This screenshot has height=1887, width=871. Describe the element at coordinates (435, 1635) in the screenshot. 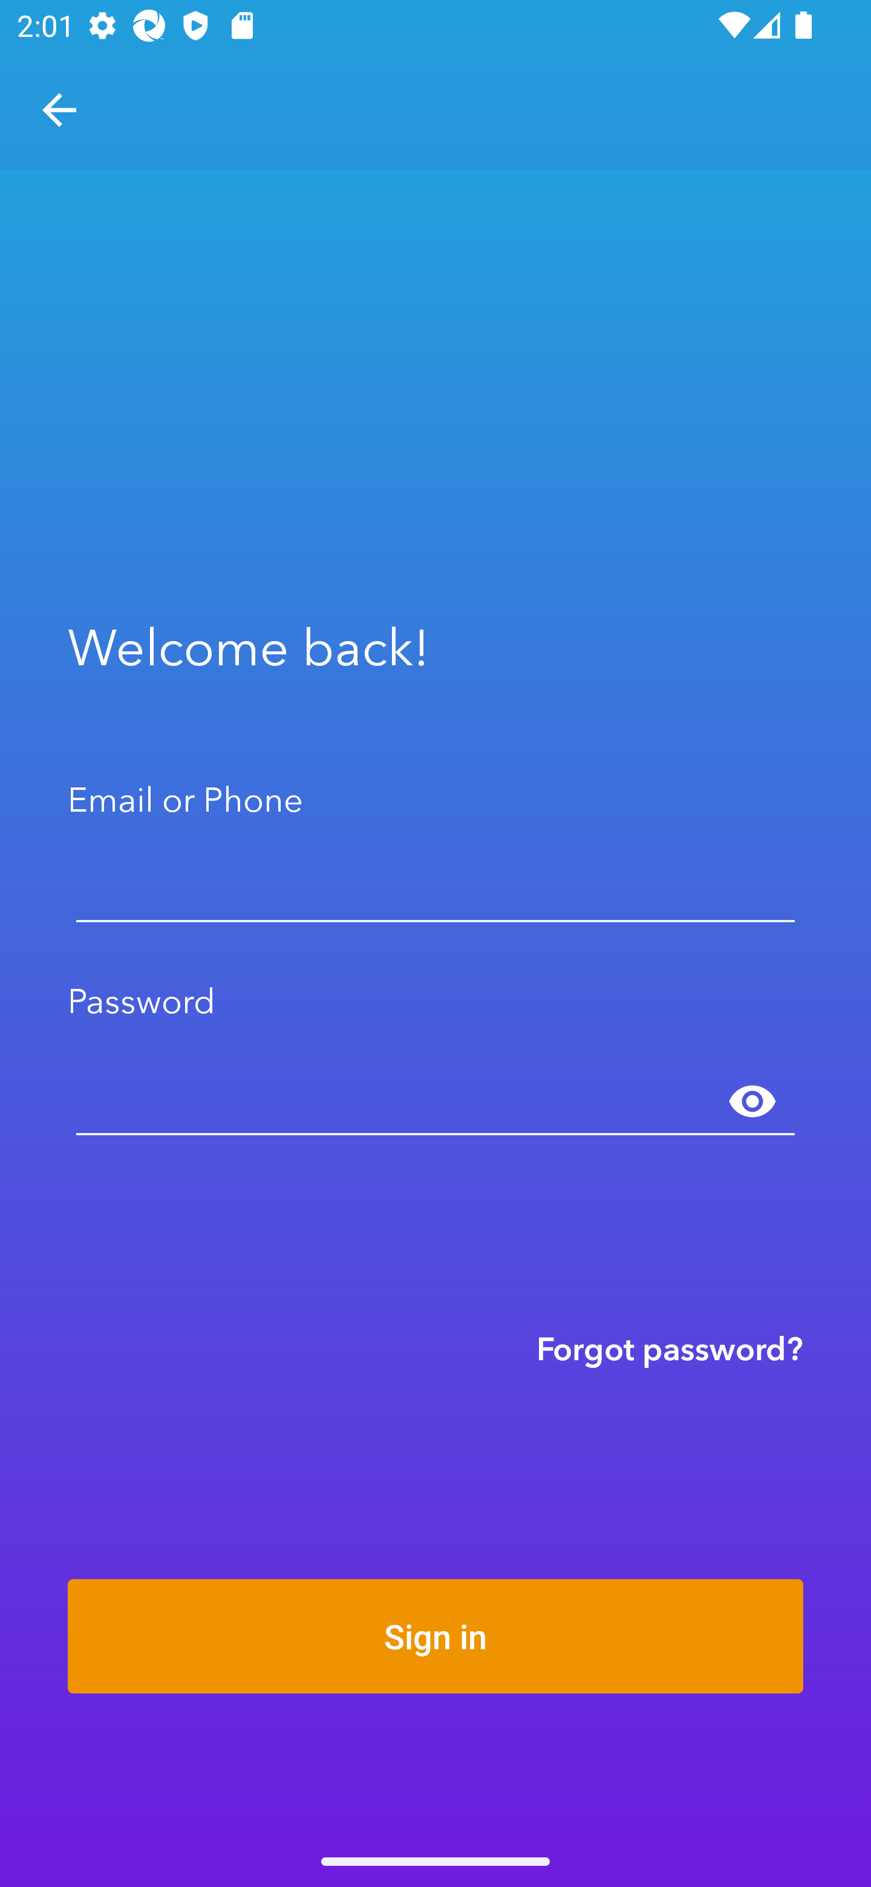

I see `Sign in` at that location.